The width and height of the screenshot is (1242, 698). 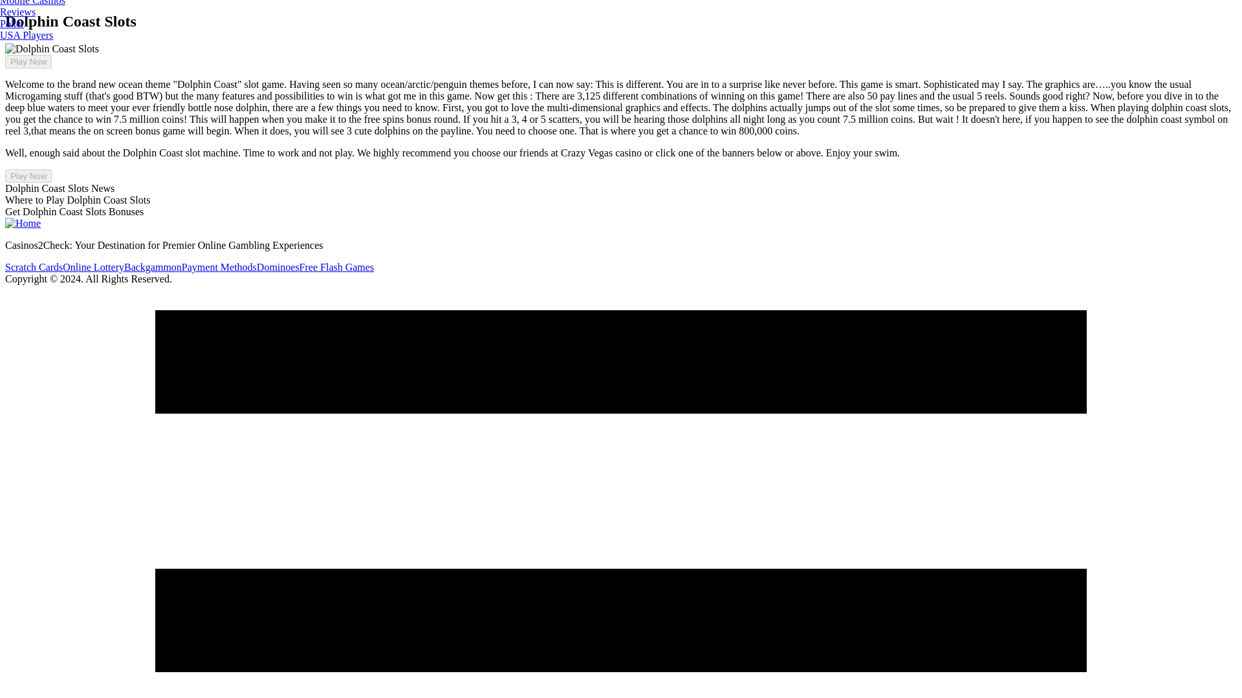 What do you see at coordinates (28, 176) in the screenshot?
I see `Play Now` at bounding box center [28, 176].